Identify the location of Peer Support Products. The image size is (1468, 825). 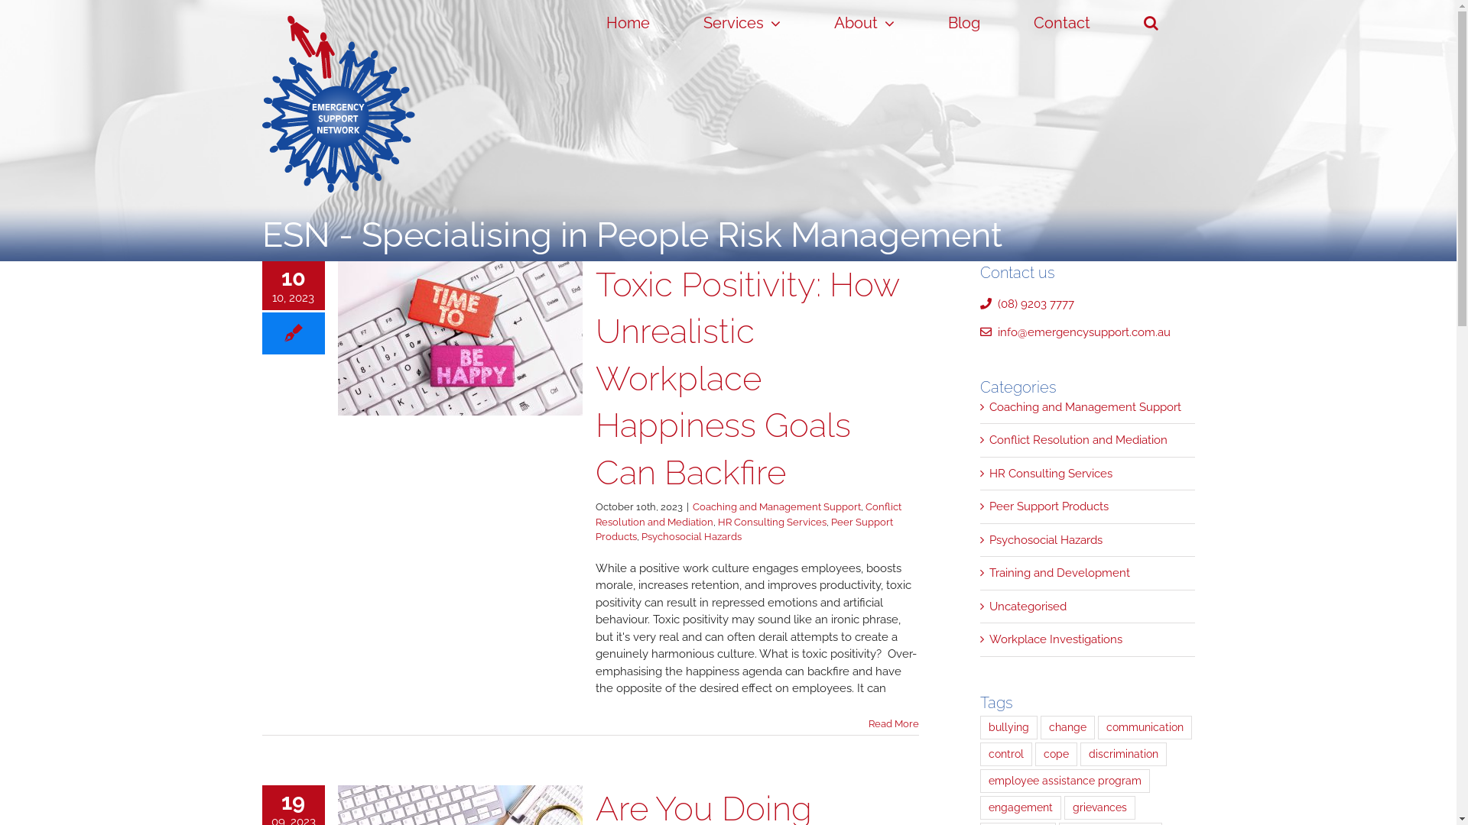
(743, 530).